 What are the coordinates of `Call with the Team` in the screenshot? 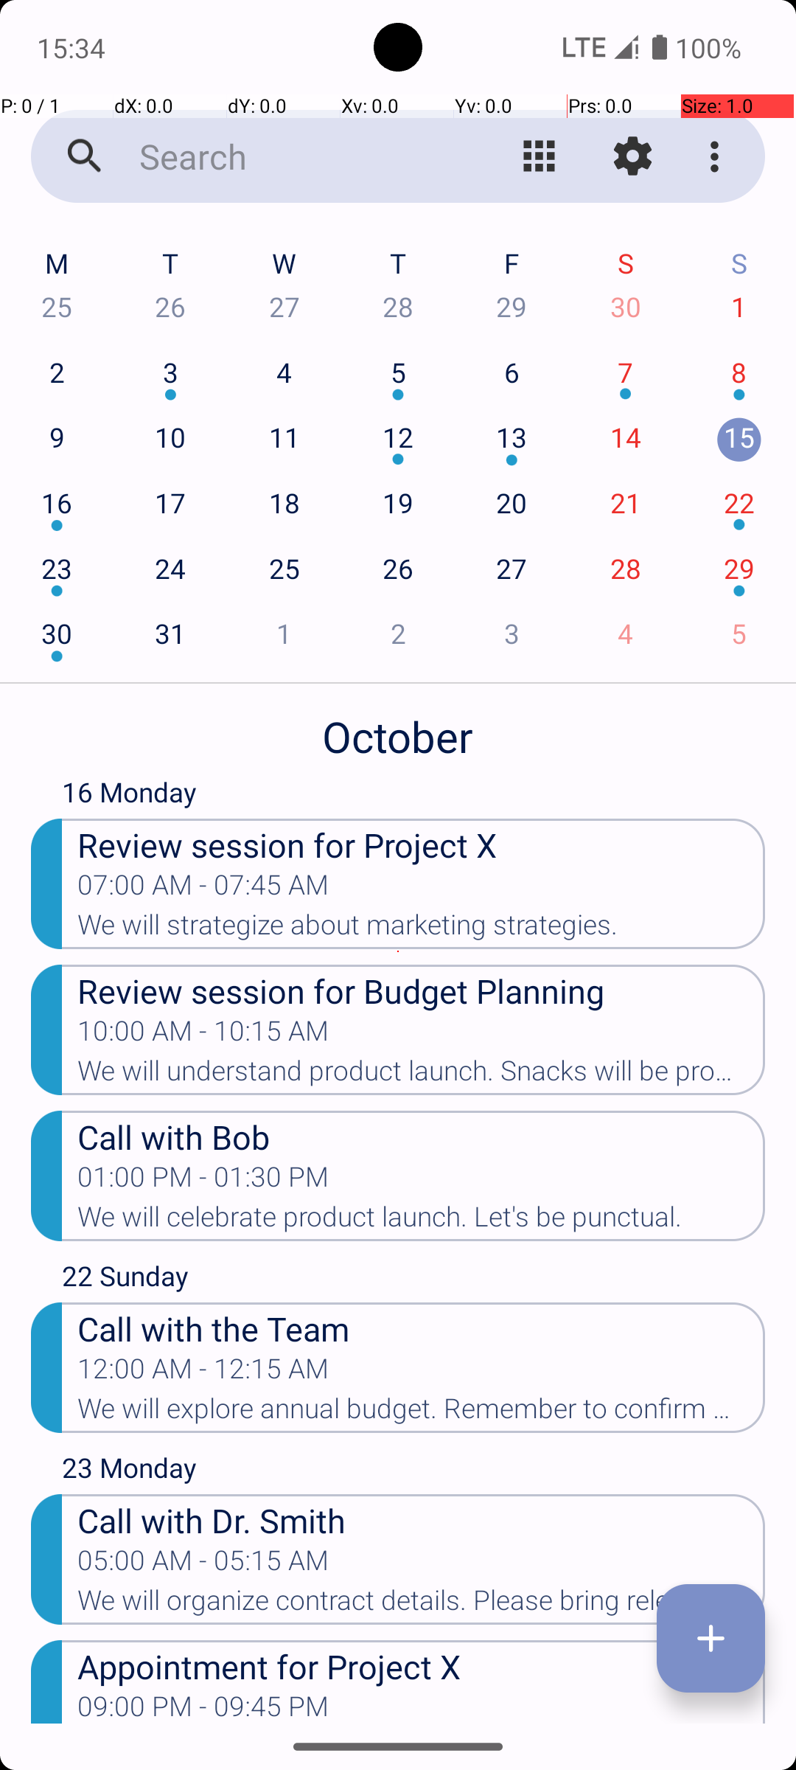 It's located at (422, 1327).